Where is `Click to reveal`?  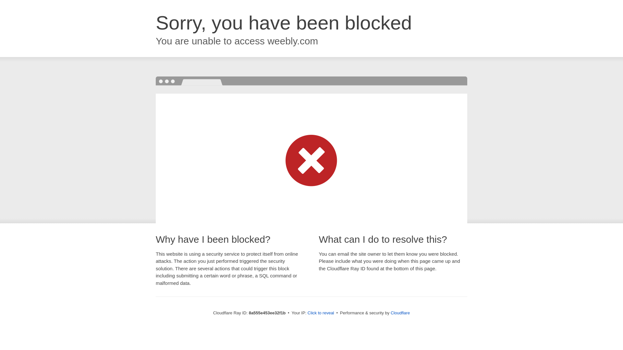 Click to reveal is located at coordinates (321, 313).